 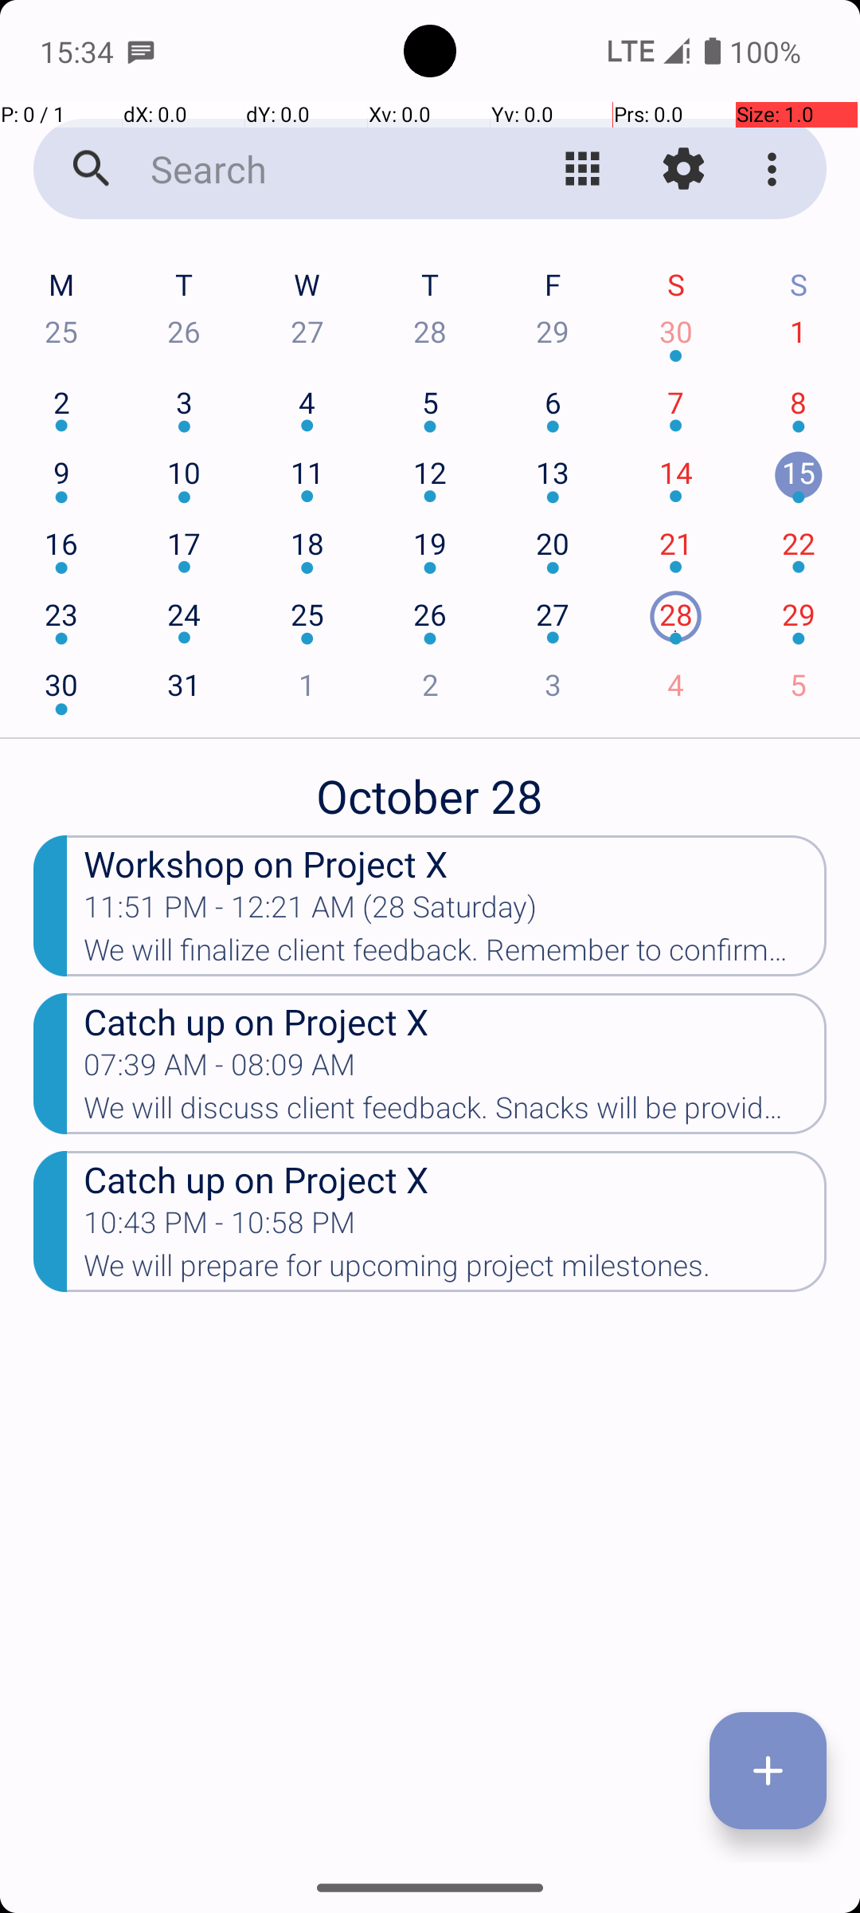 I want to click on We will finalize client feedback. Remember to confirm attendance., so click(x=455, y=955).